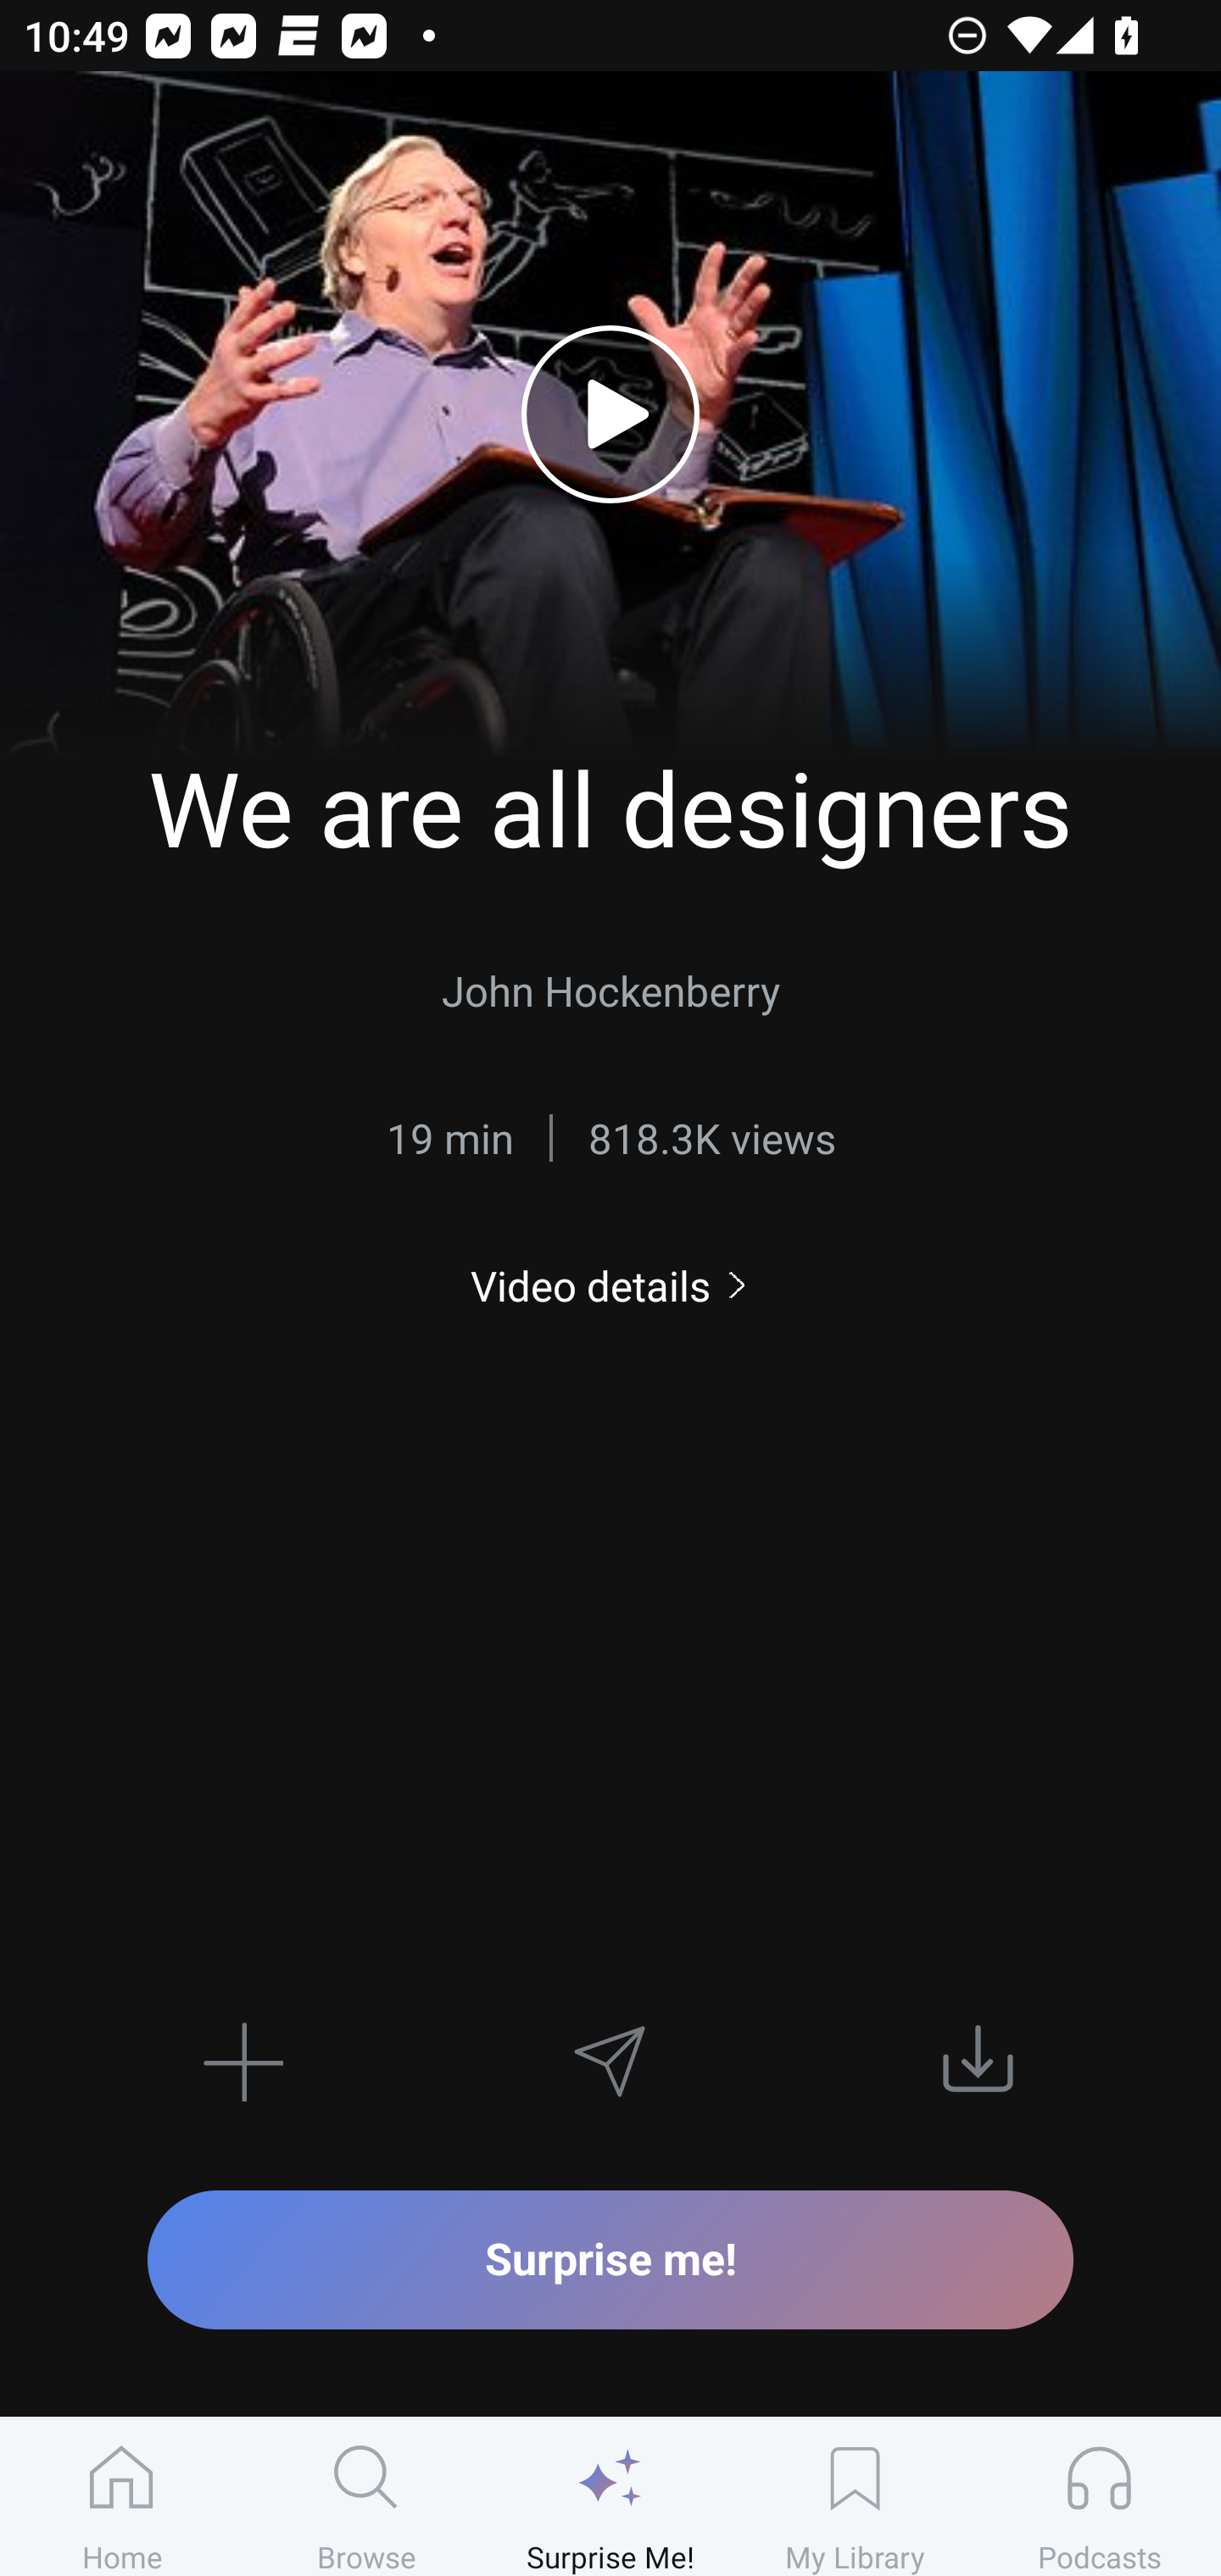 The image size is (1221, 2576). Describe the element at coordinates (122, 2497) in the screenshot. I see `Home` at that location.